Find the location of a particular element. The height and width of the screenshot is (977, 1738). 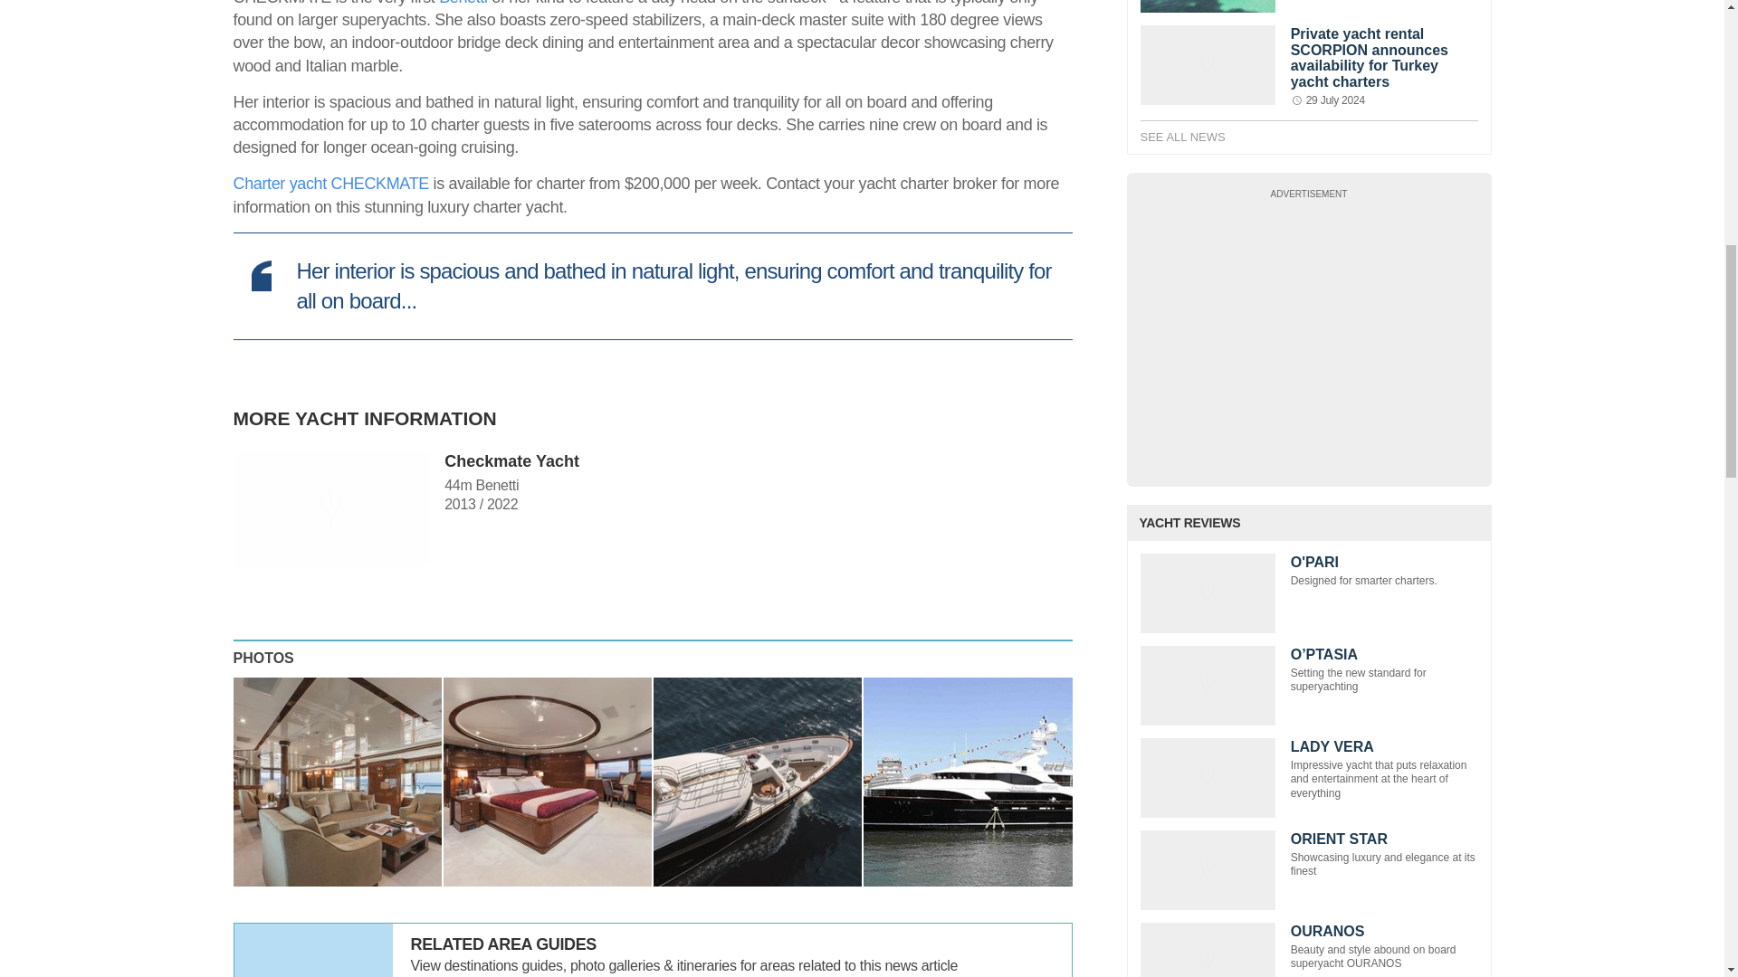

Donate Now is located at coordinates (1309, 329).